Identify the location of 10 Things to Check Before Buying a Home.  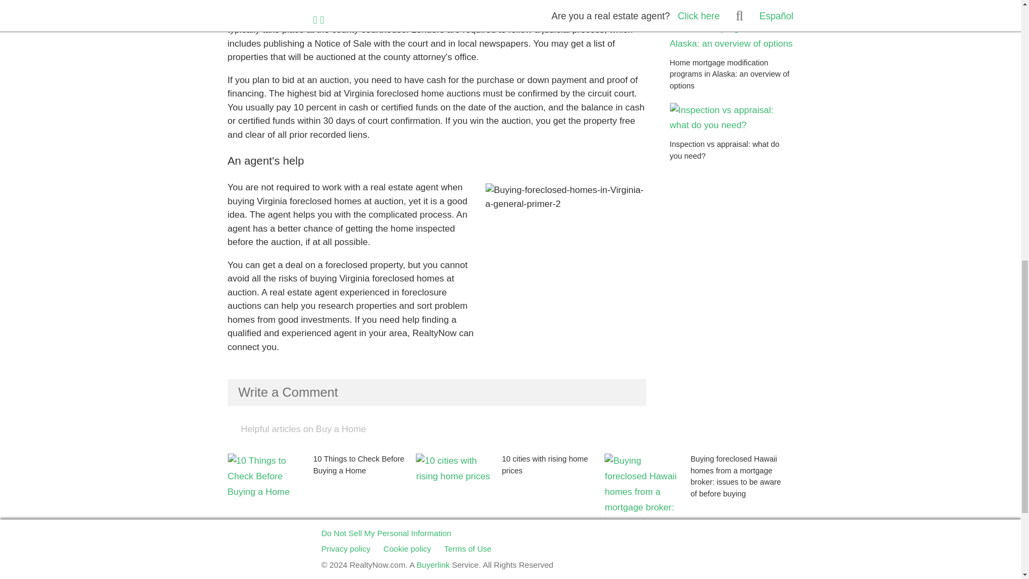
(322, 496).